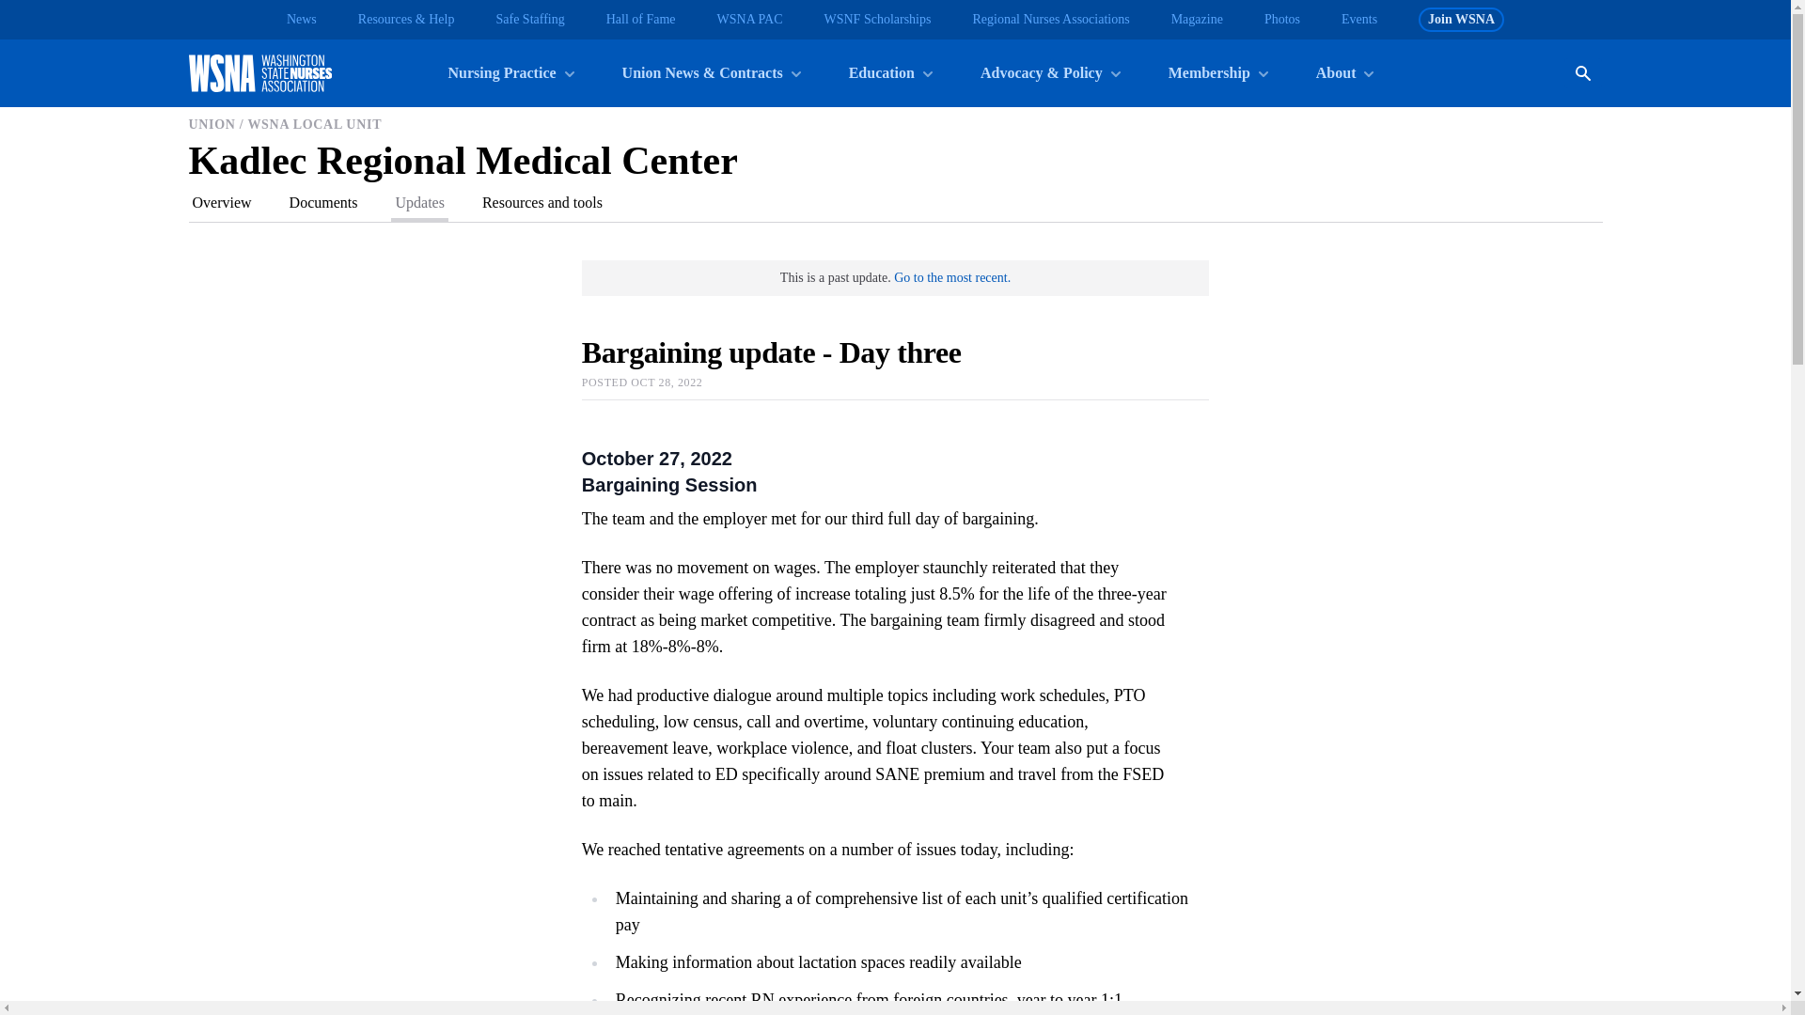 The image size is (1805, 1015). I want to click on Events, so click(1358, 19).